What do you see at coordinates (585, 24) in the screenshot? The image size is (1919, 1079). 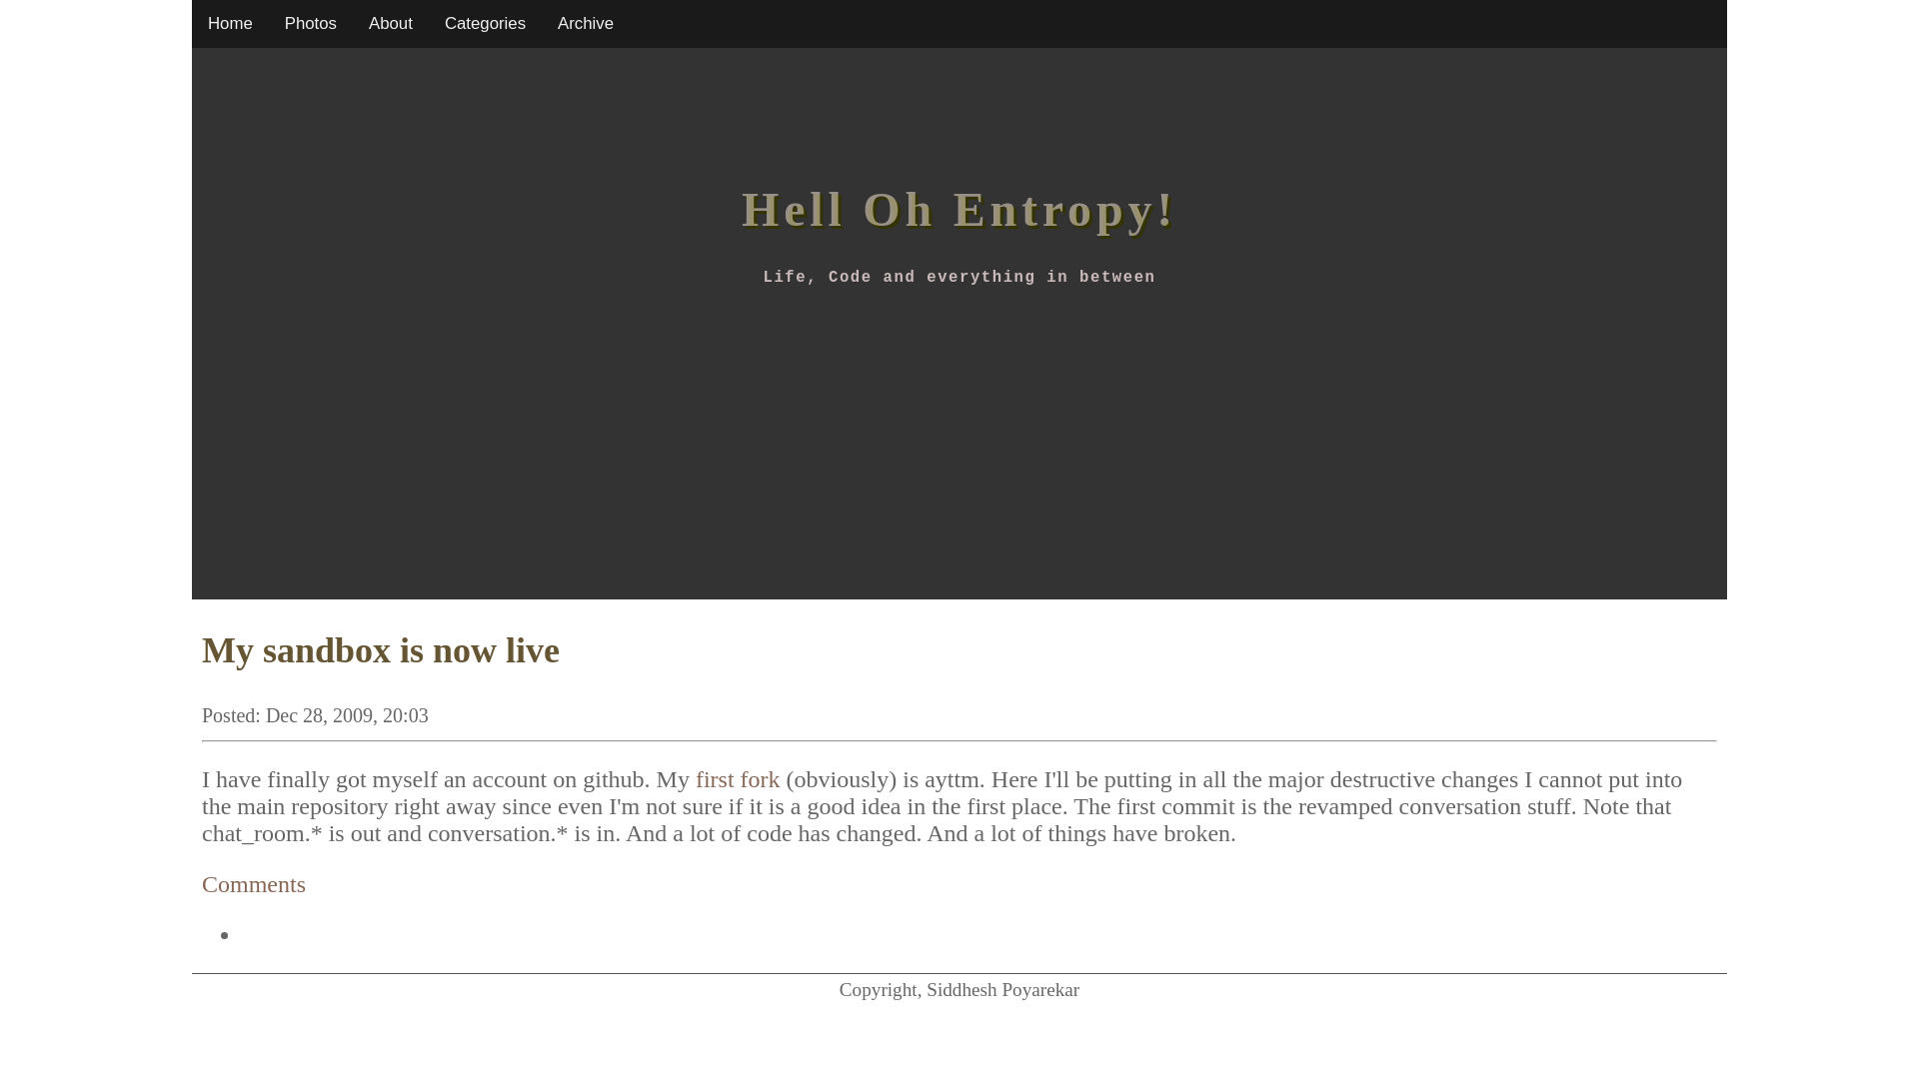 I see `Archive` at bounding box center [585, 24].